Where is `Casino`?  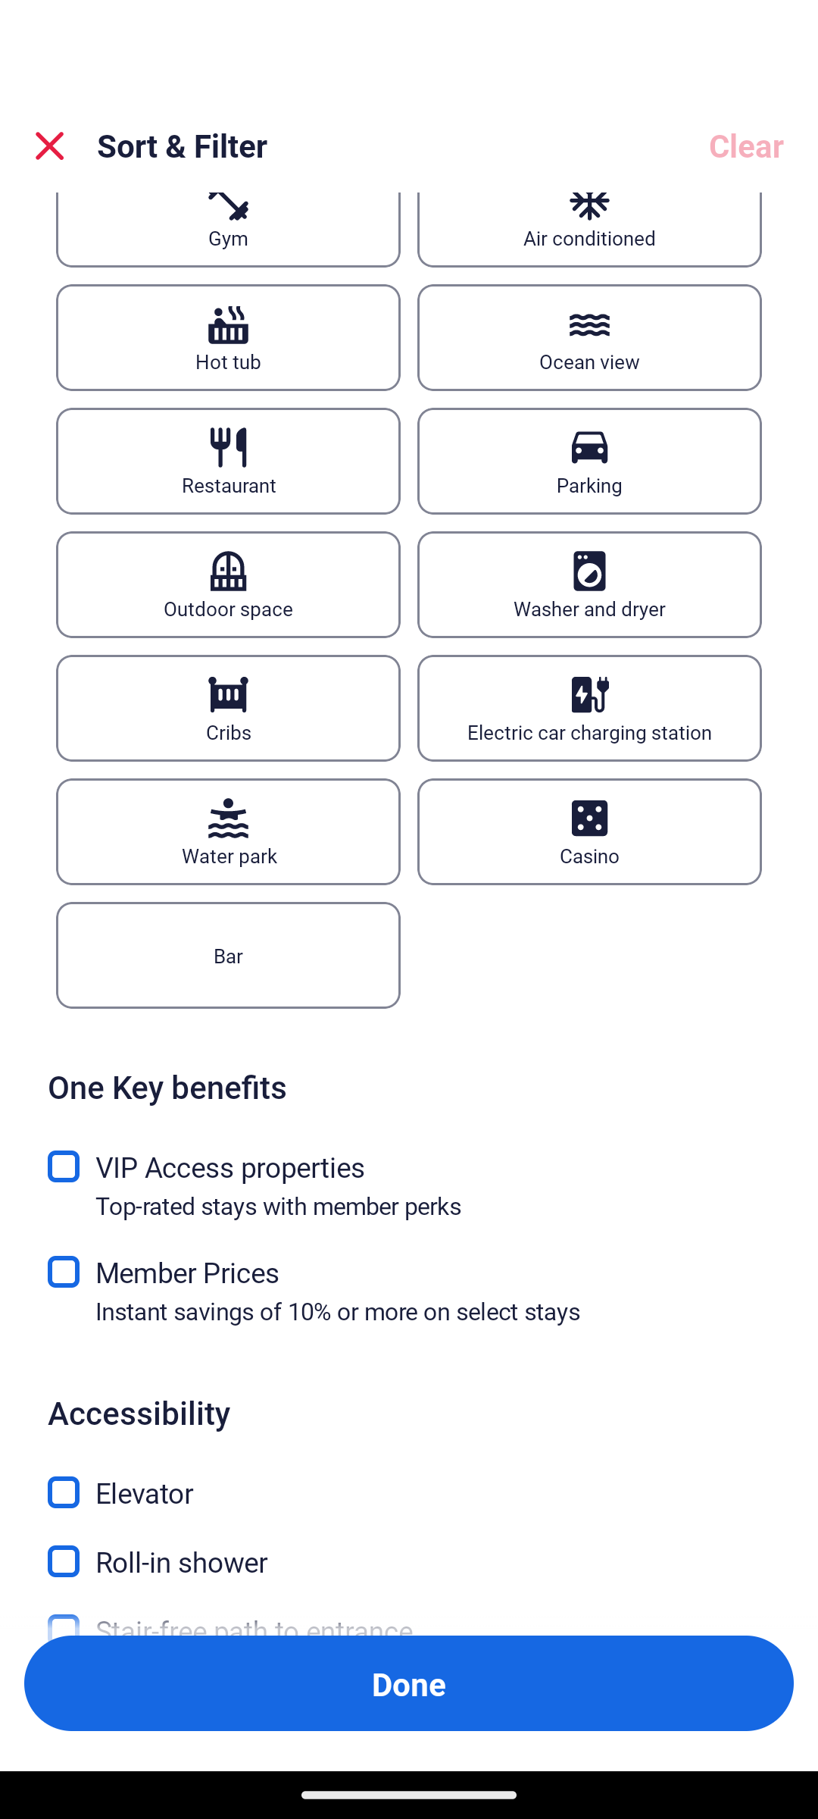 Casino is located at coordinates (589, 832).